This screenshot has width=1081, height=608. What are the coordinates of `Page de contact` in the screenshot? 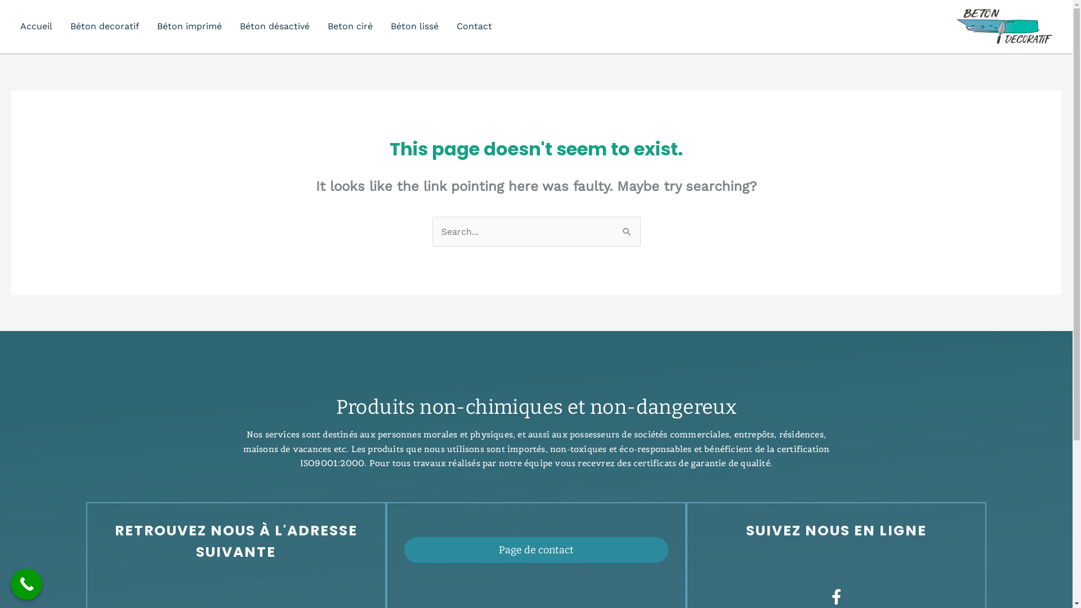 It's located at (536, 550).